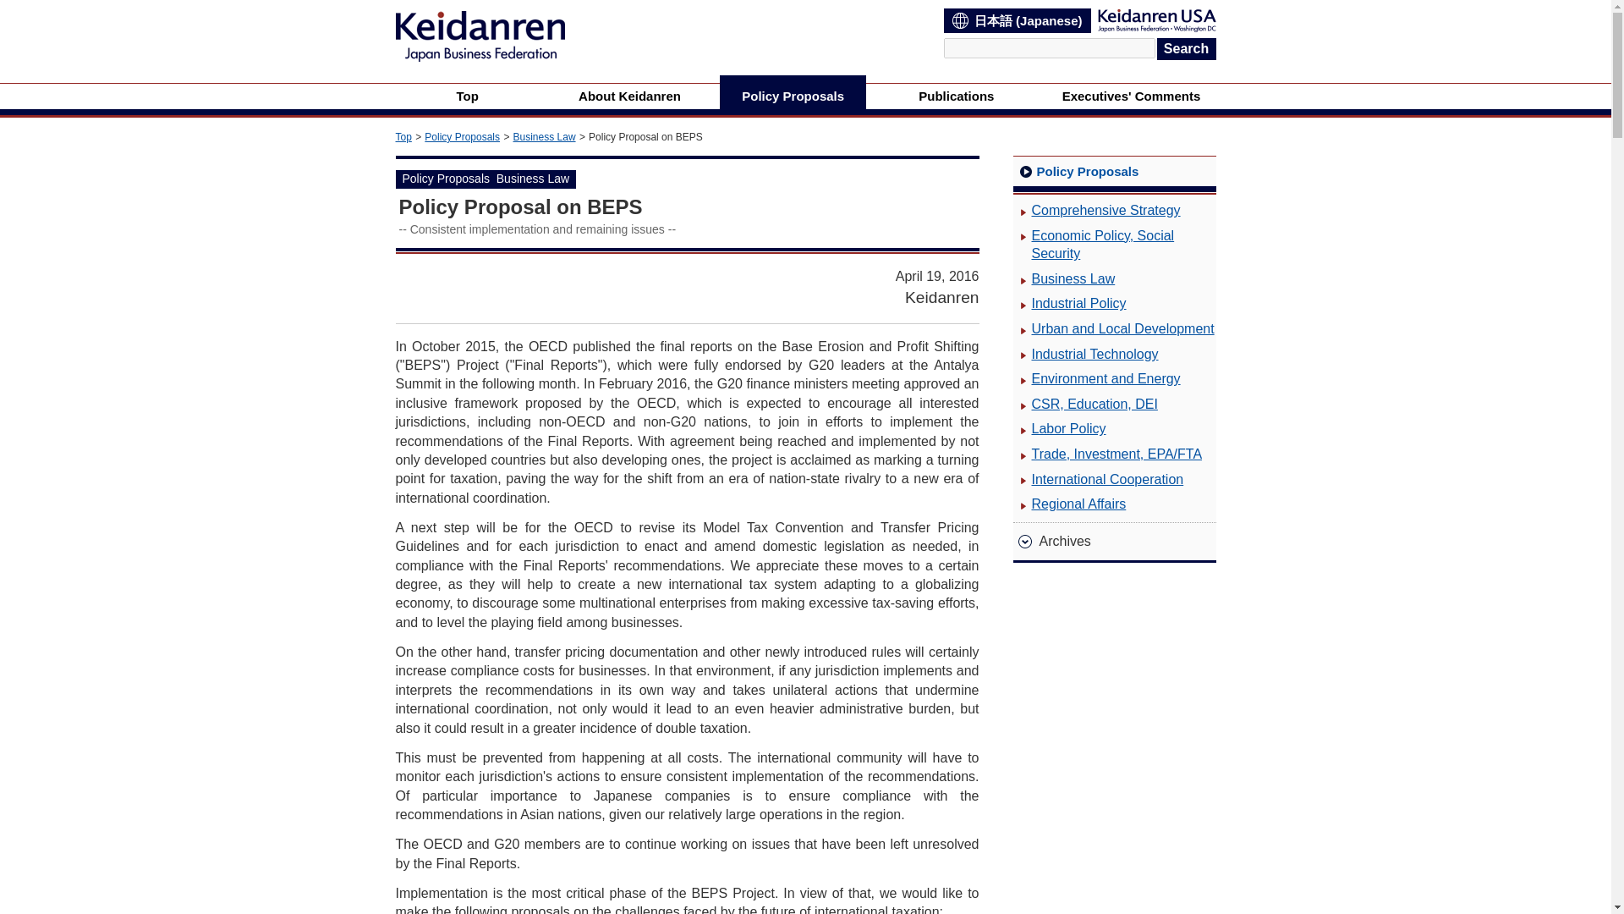  I want to click on Executives' Comments, so click(1130, 96).